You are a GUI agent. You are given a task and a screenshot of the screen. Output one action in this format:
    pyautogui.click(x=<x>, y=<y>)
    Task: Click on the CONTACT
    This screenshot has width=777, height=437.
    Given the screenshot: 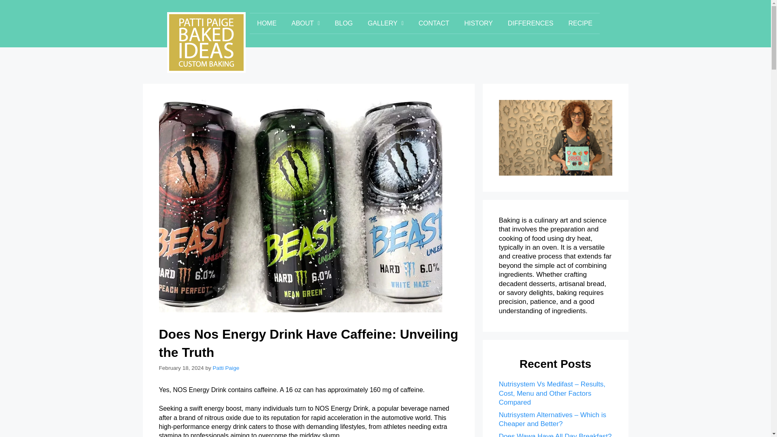 What is the action you would take?
    pyautogui.click(x=434, y=23)
    